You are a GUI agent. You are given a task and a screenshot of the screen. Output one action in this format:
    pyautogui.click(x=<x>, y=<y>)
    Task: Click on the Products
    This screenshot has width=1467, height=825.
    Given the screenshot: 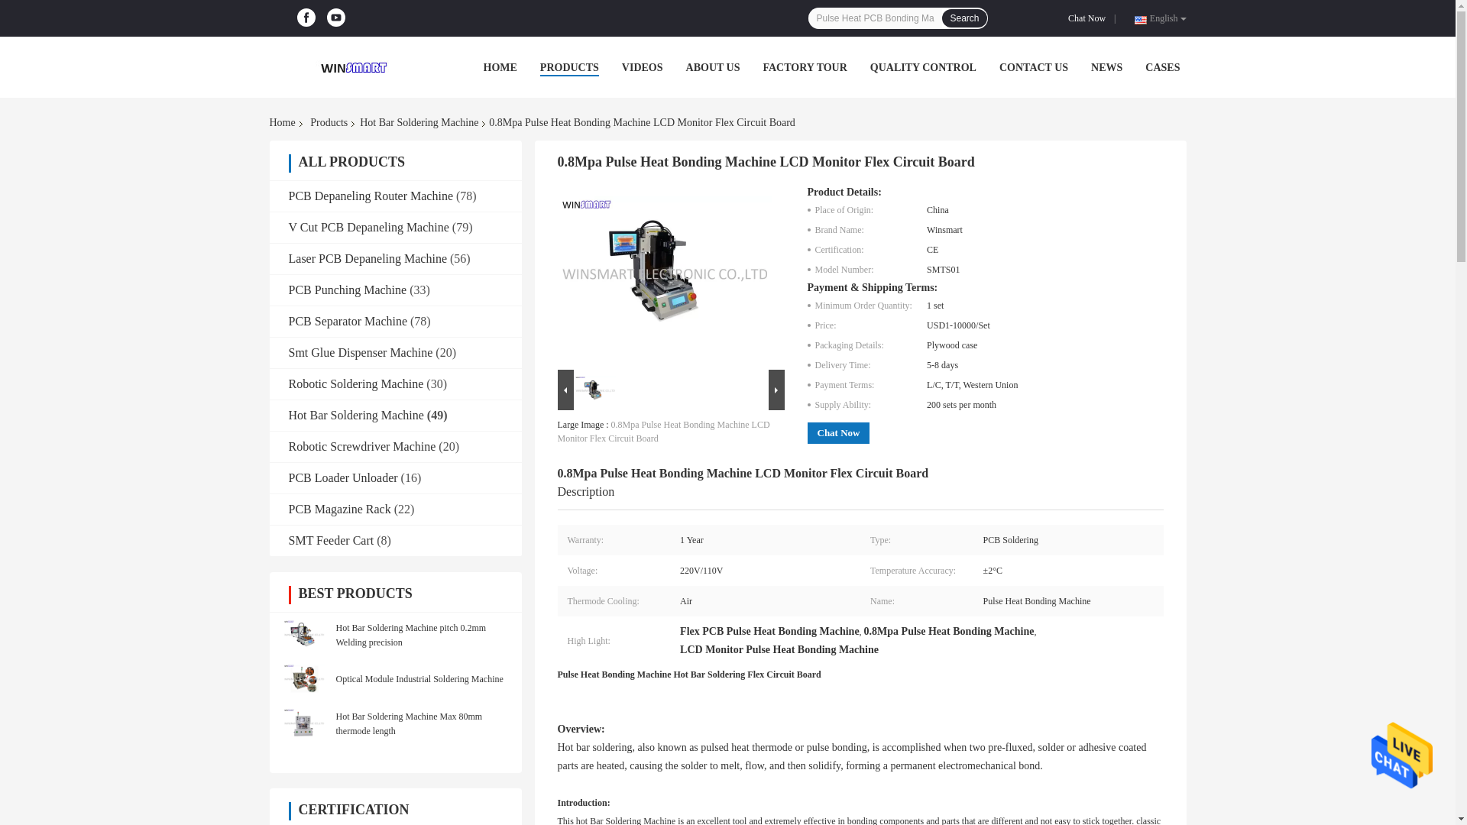 What is the action you would take?
    pyautogui.click(x=329, y=122)
    